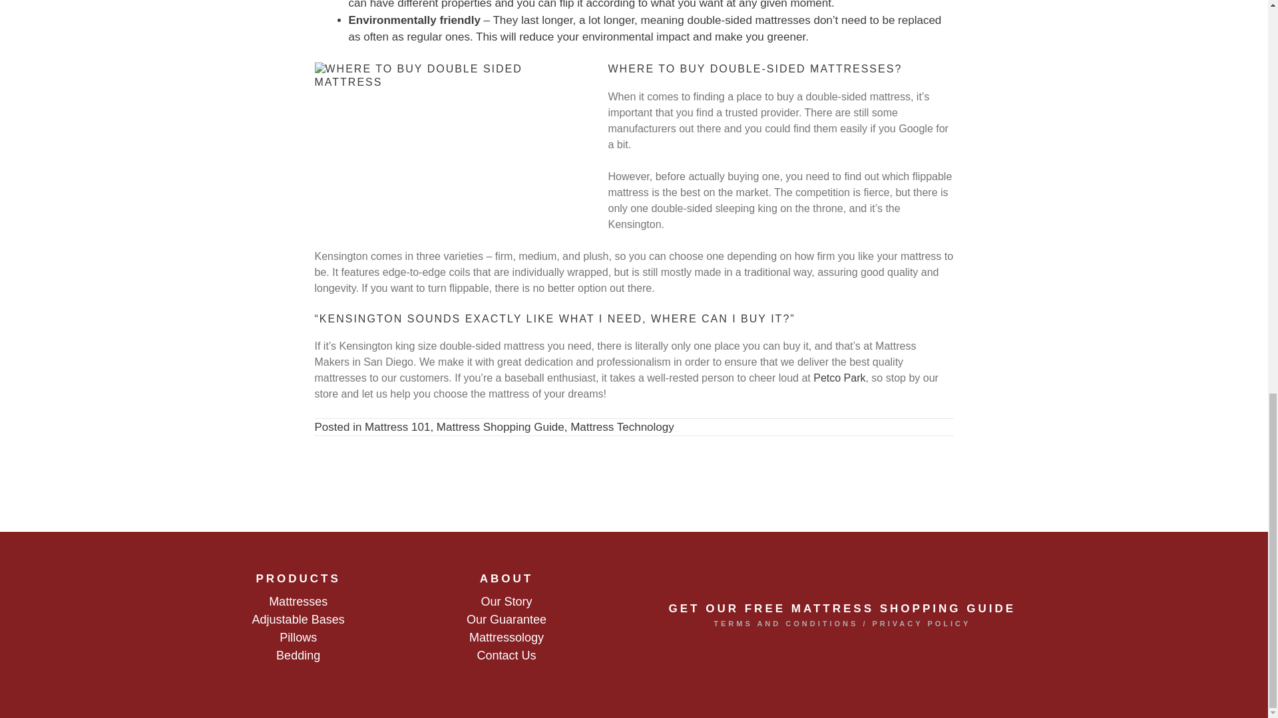 The image size is (1278, 718). What do you see at coordinates (839, 378) in the screenshot?
I see `Petco Park` at bounding box center [839, 378].